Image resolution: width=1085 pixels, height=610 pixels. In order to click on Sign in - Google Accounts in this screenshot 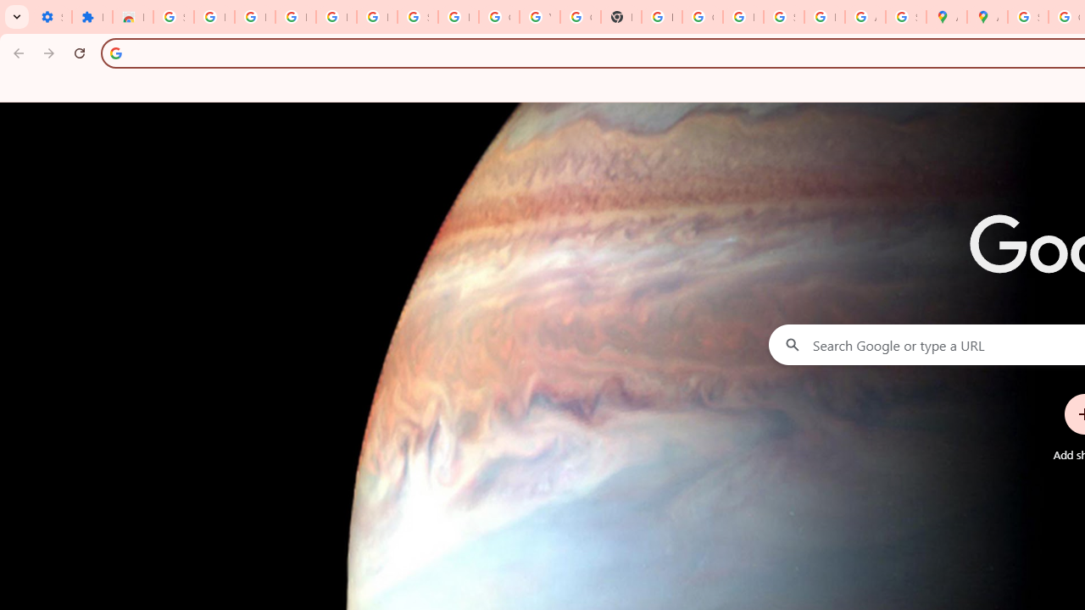, I will do `click(173, 17)`.